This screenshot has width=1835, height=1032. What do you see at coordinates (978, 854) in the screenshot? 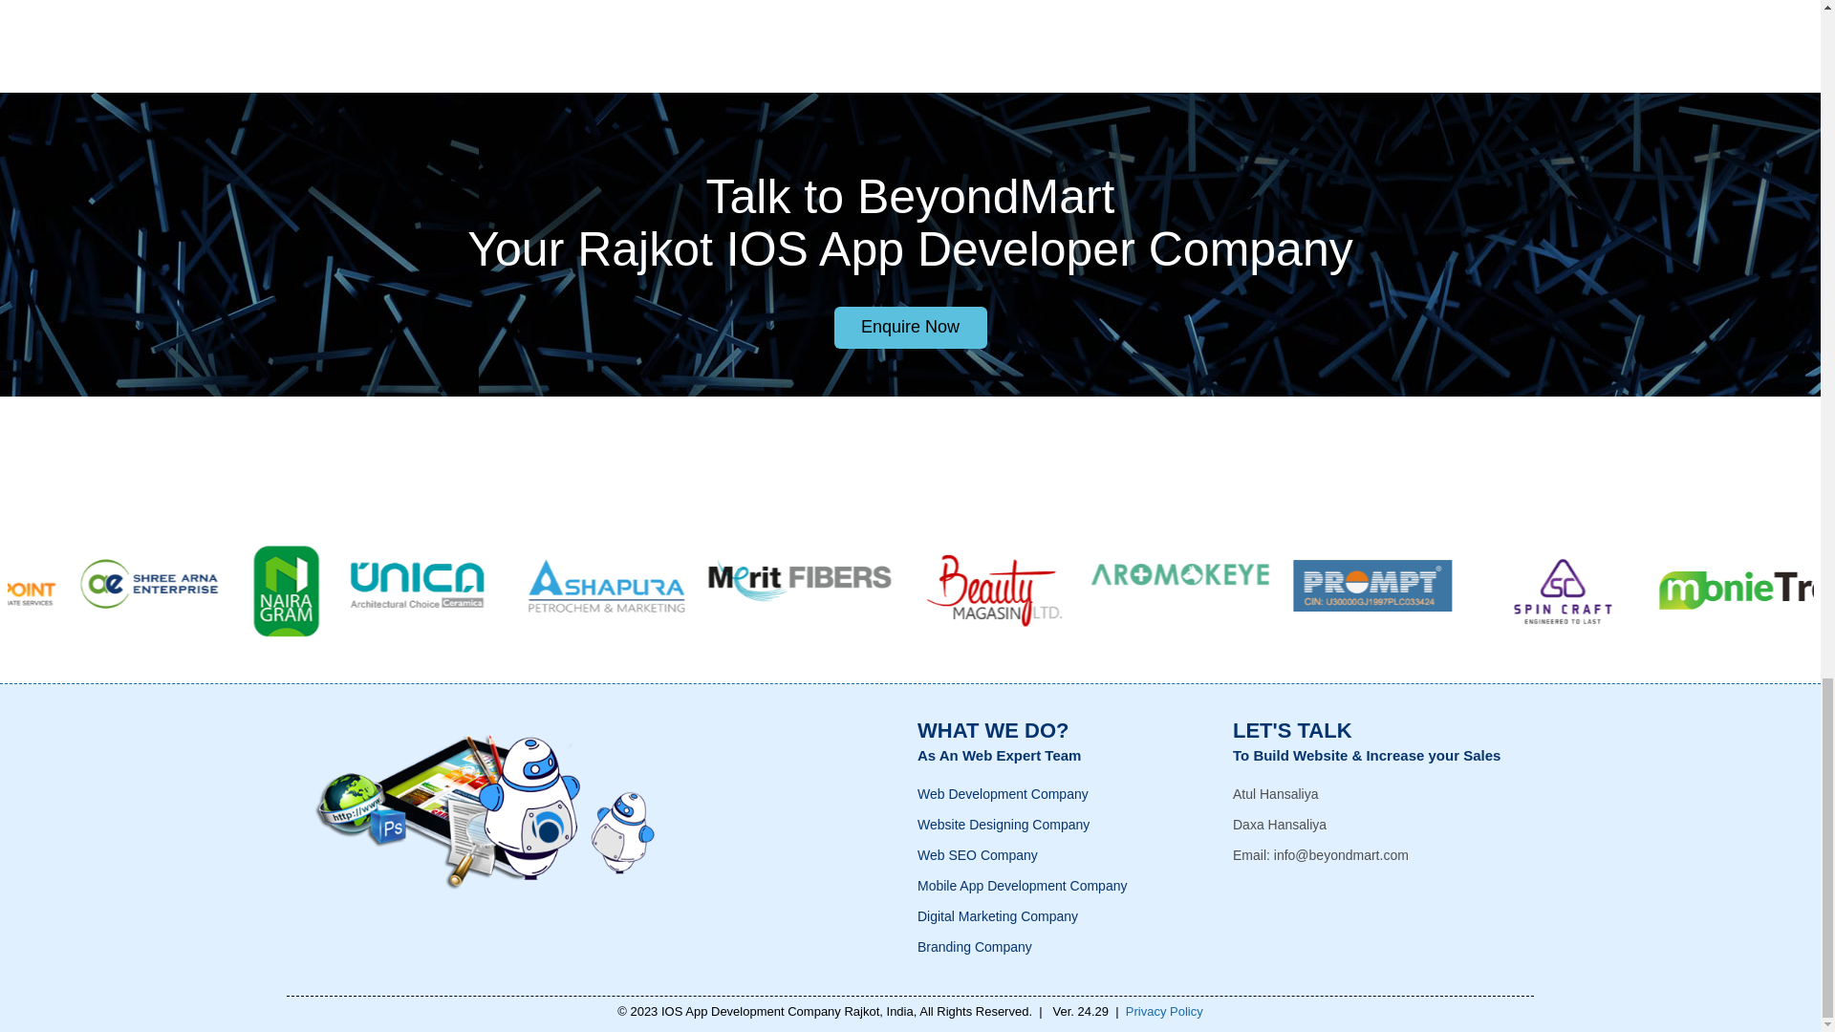
I see `Web SEO Company` at bounding box center [978, 854].